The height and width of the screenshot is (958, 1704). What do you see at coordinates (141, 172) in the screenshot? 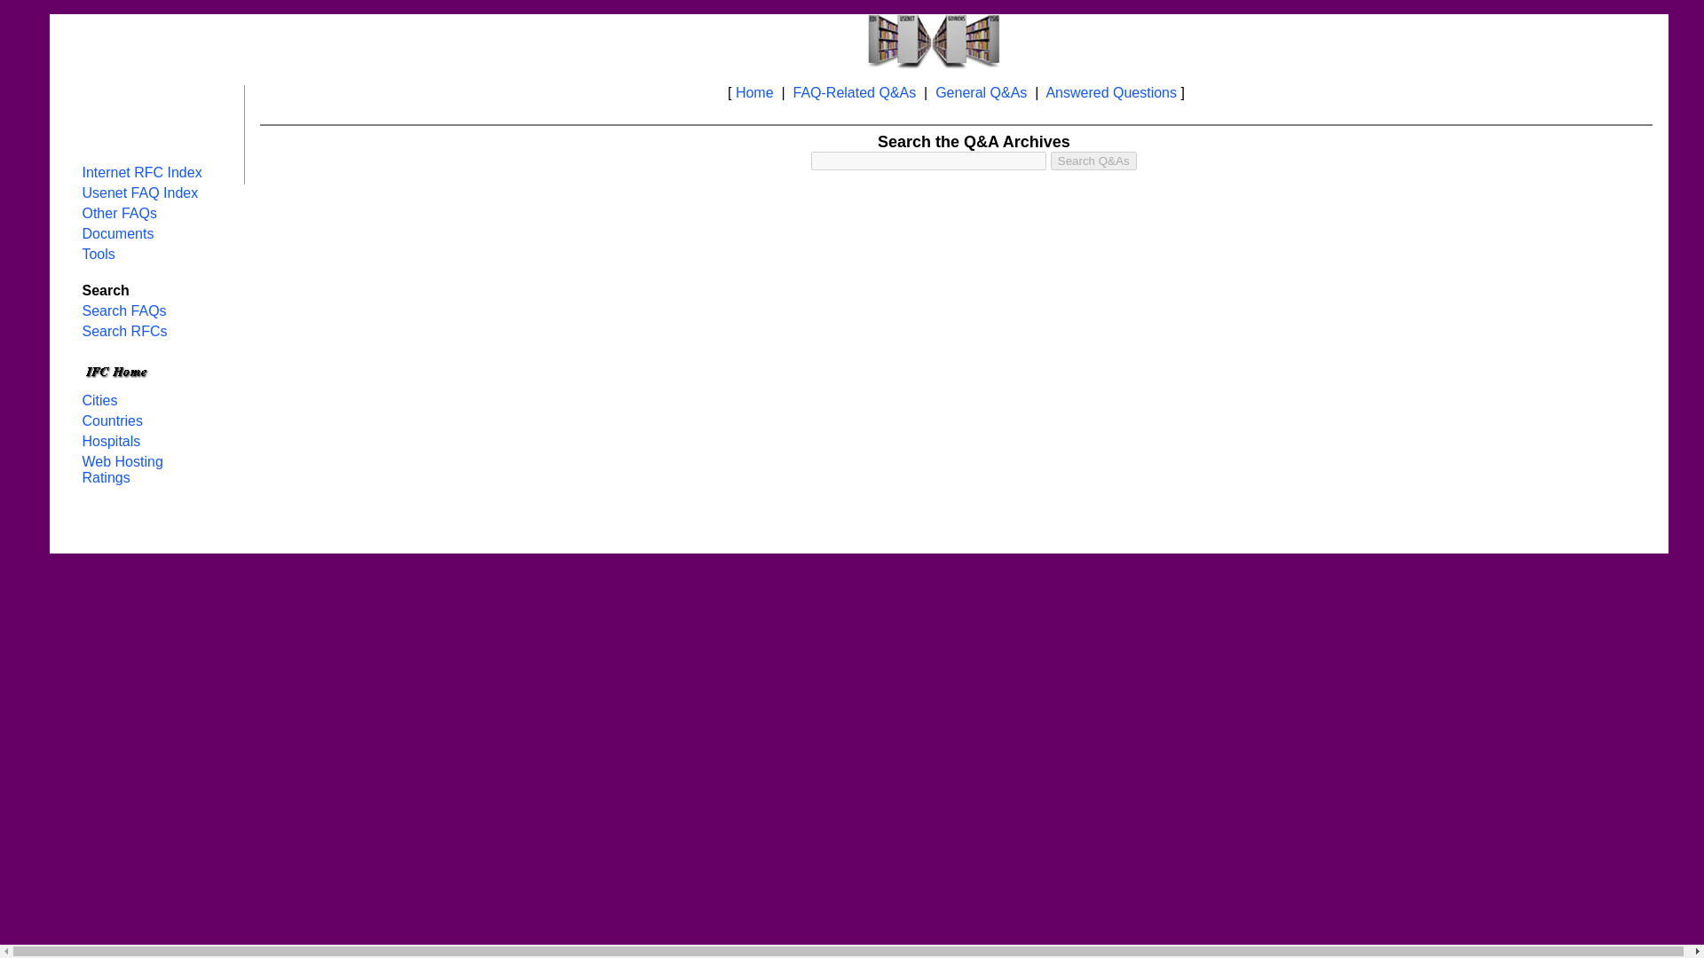
I see `Internet RFC Index` at bounding box center [141, 172].